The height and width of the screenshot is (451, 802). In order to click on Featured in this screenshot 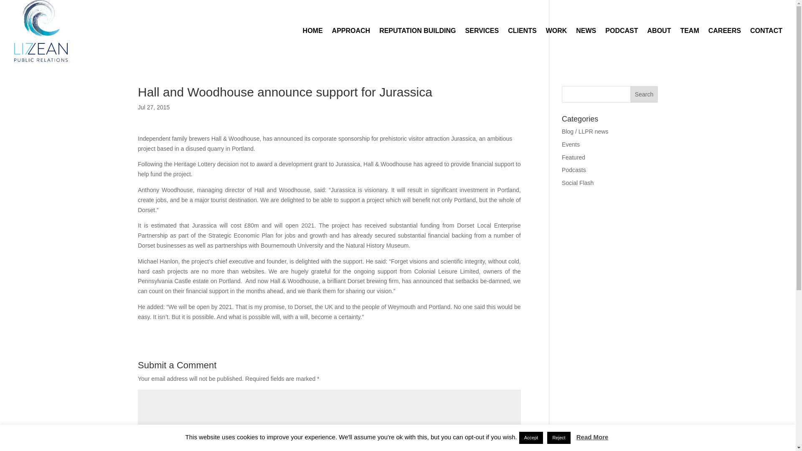, I will do `click(574, 157)`.